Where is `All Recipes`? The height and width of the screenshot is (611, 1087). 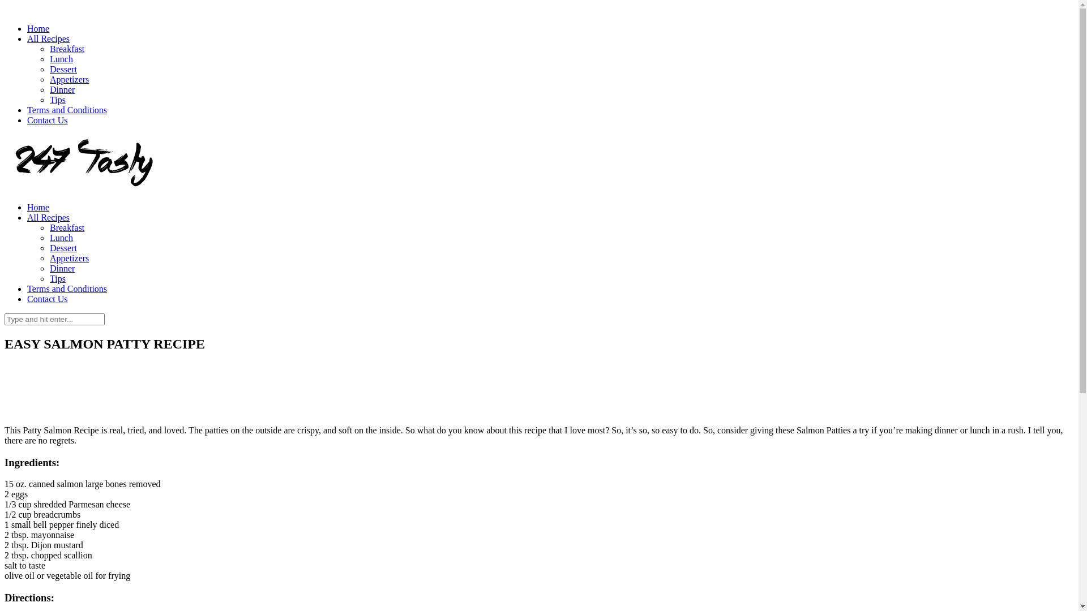
All Recipes is located at coordinates (48, 217).